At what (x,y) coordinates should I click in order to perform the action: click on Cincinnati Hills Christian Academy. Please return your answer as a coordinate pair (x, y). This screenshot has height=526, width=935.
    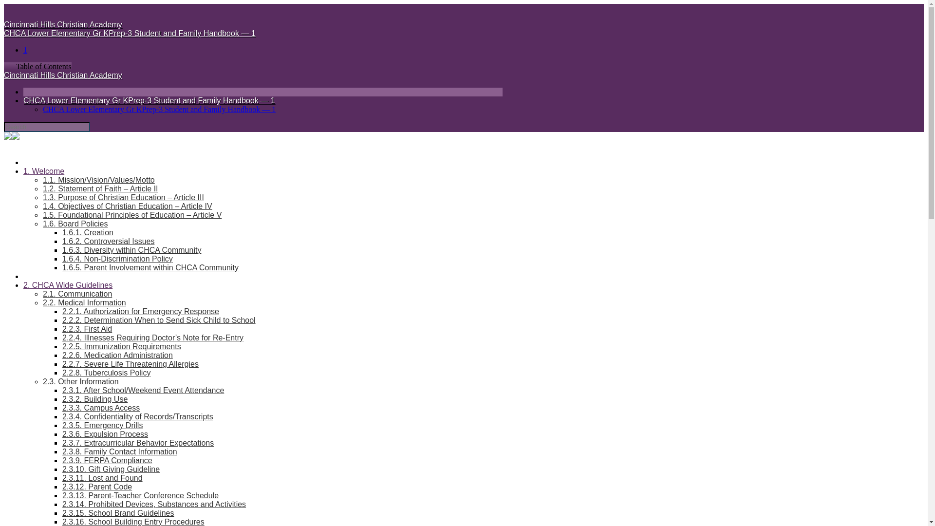
    Looking at the image, I should click on (63, 75).